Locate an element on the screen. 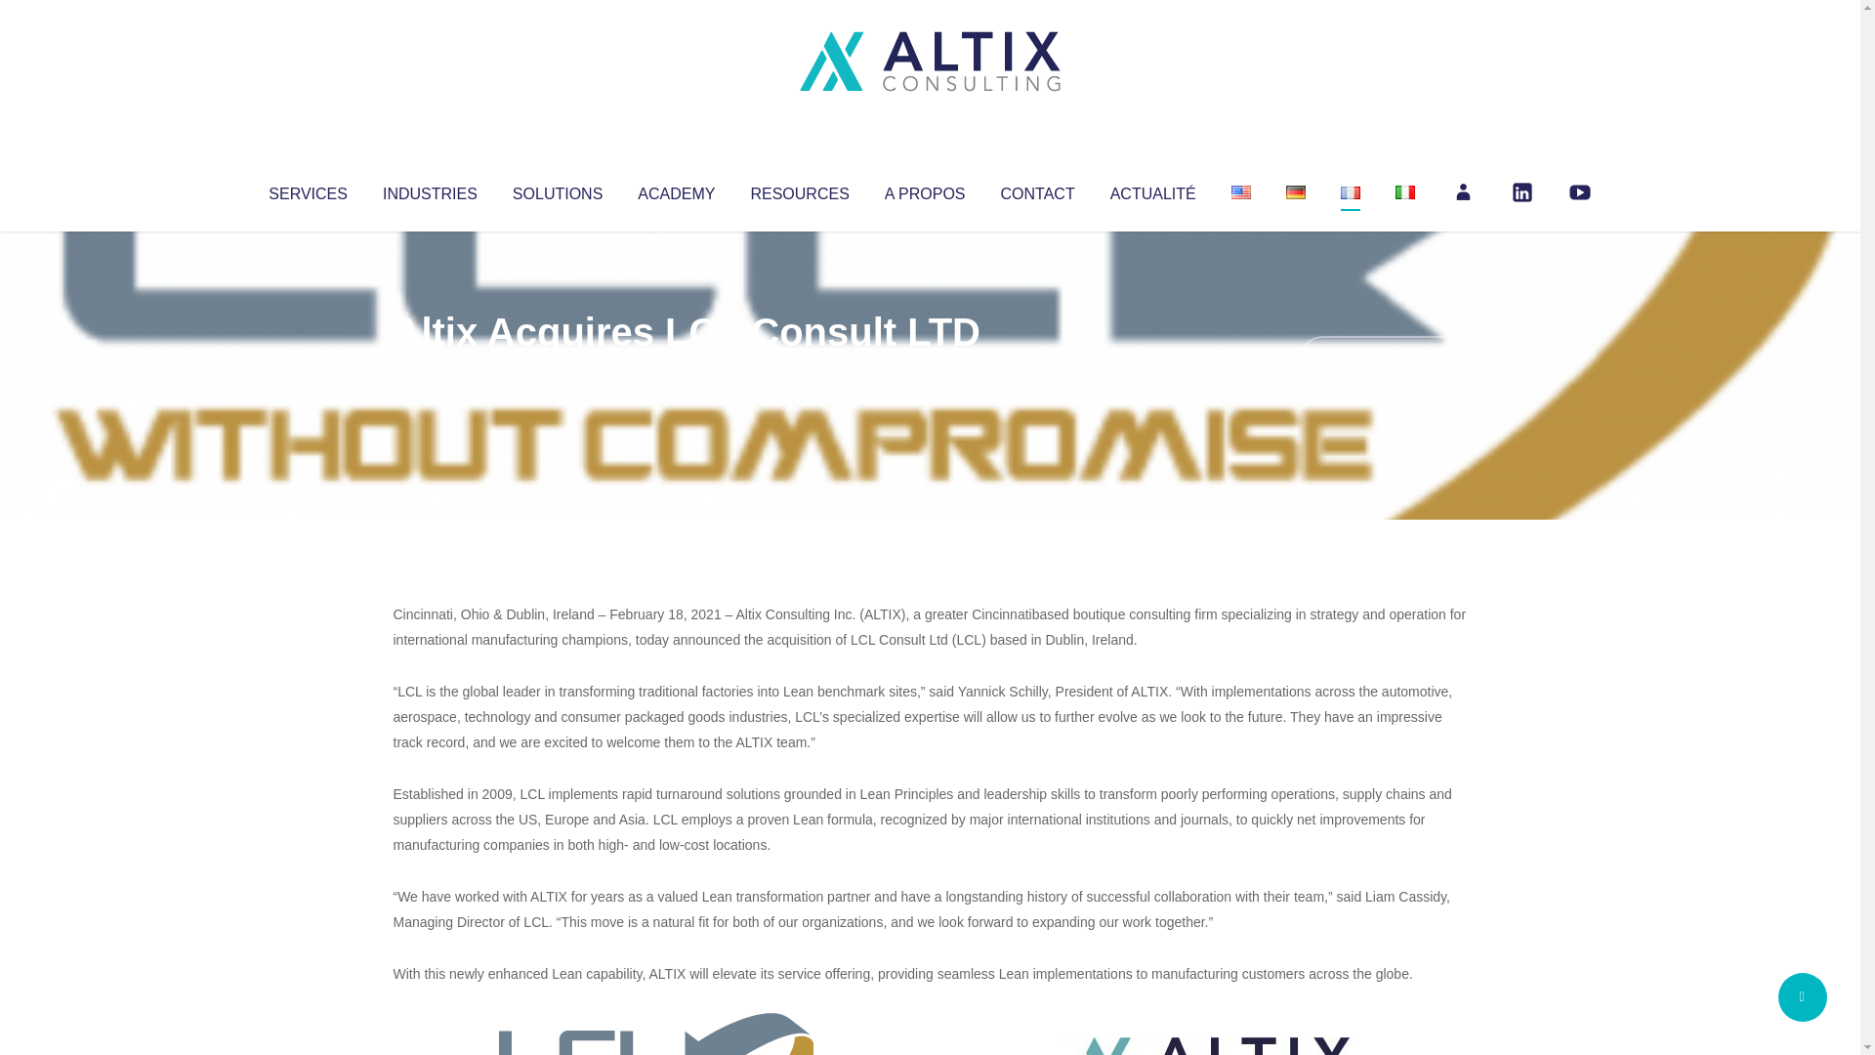 This screenshot has width=1875, height=1055. SERVICES is located at coordinates (307, 190).